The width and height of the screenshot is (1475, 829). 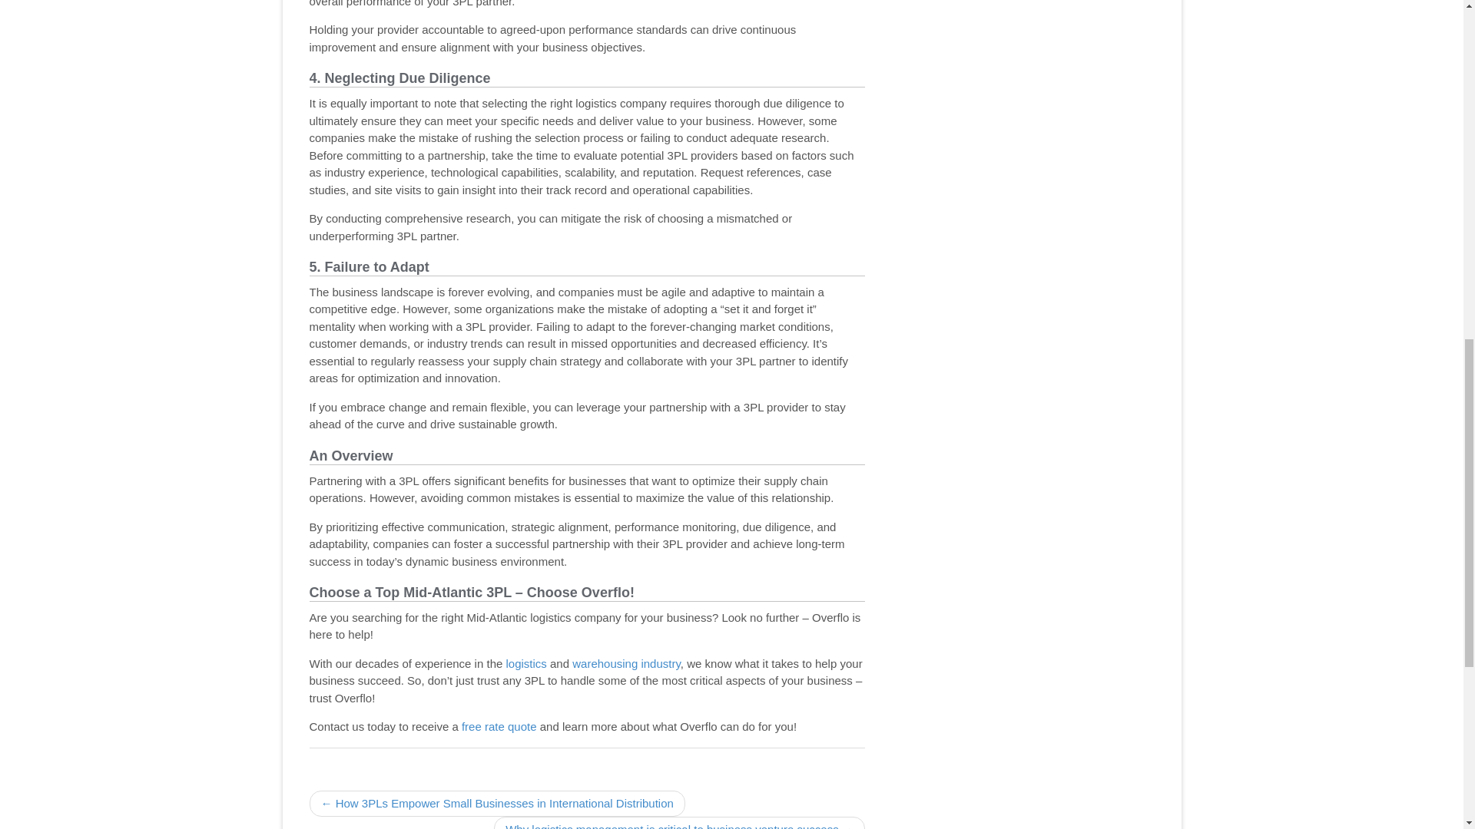 What do you see at coordinates (525, 663) in the screenshot?
I see `logistics` at bounding box center [525, 663].